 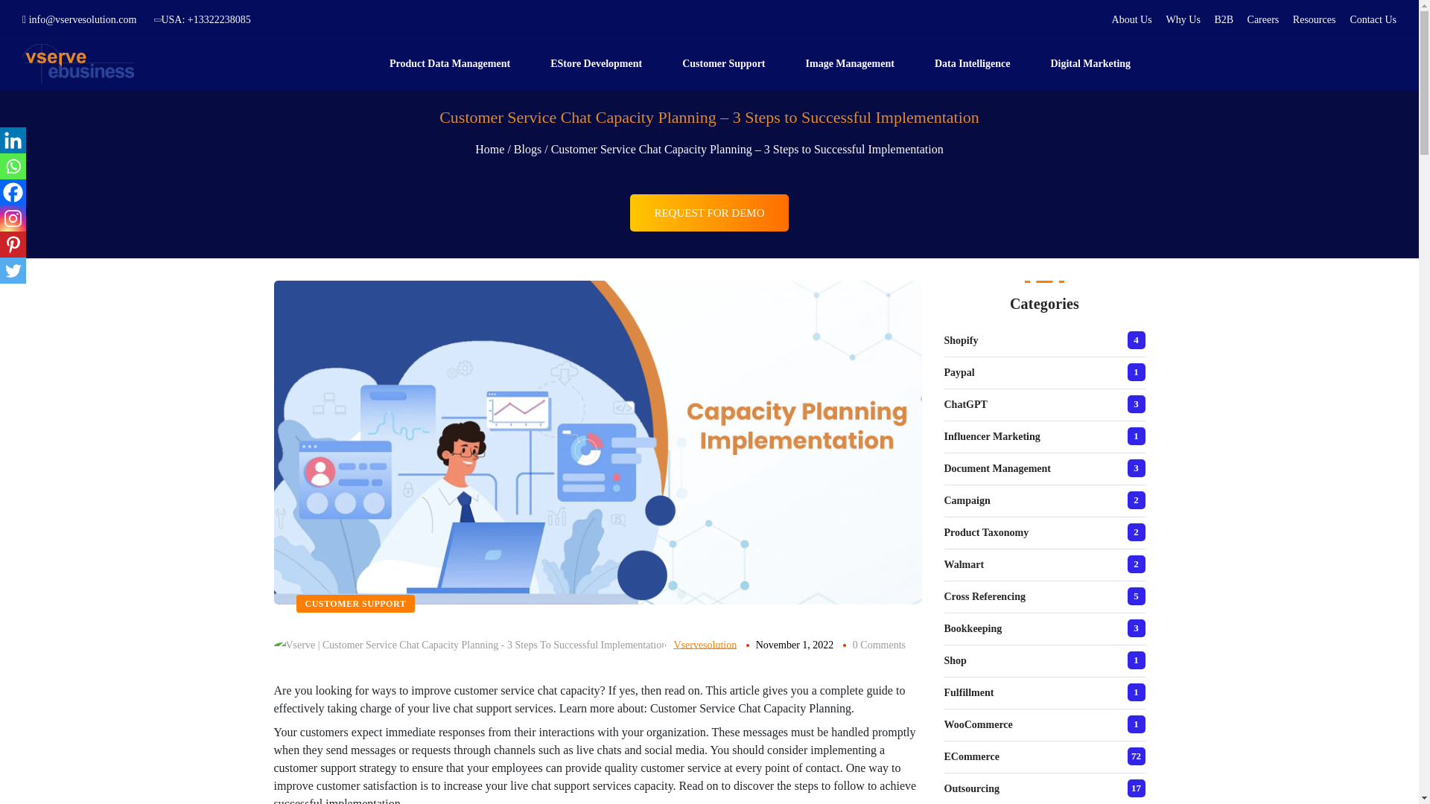 I want to click on Resources, so click(x=1314, y=19).